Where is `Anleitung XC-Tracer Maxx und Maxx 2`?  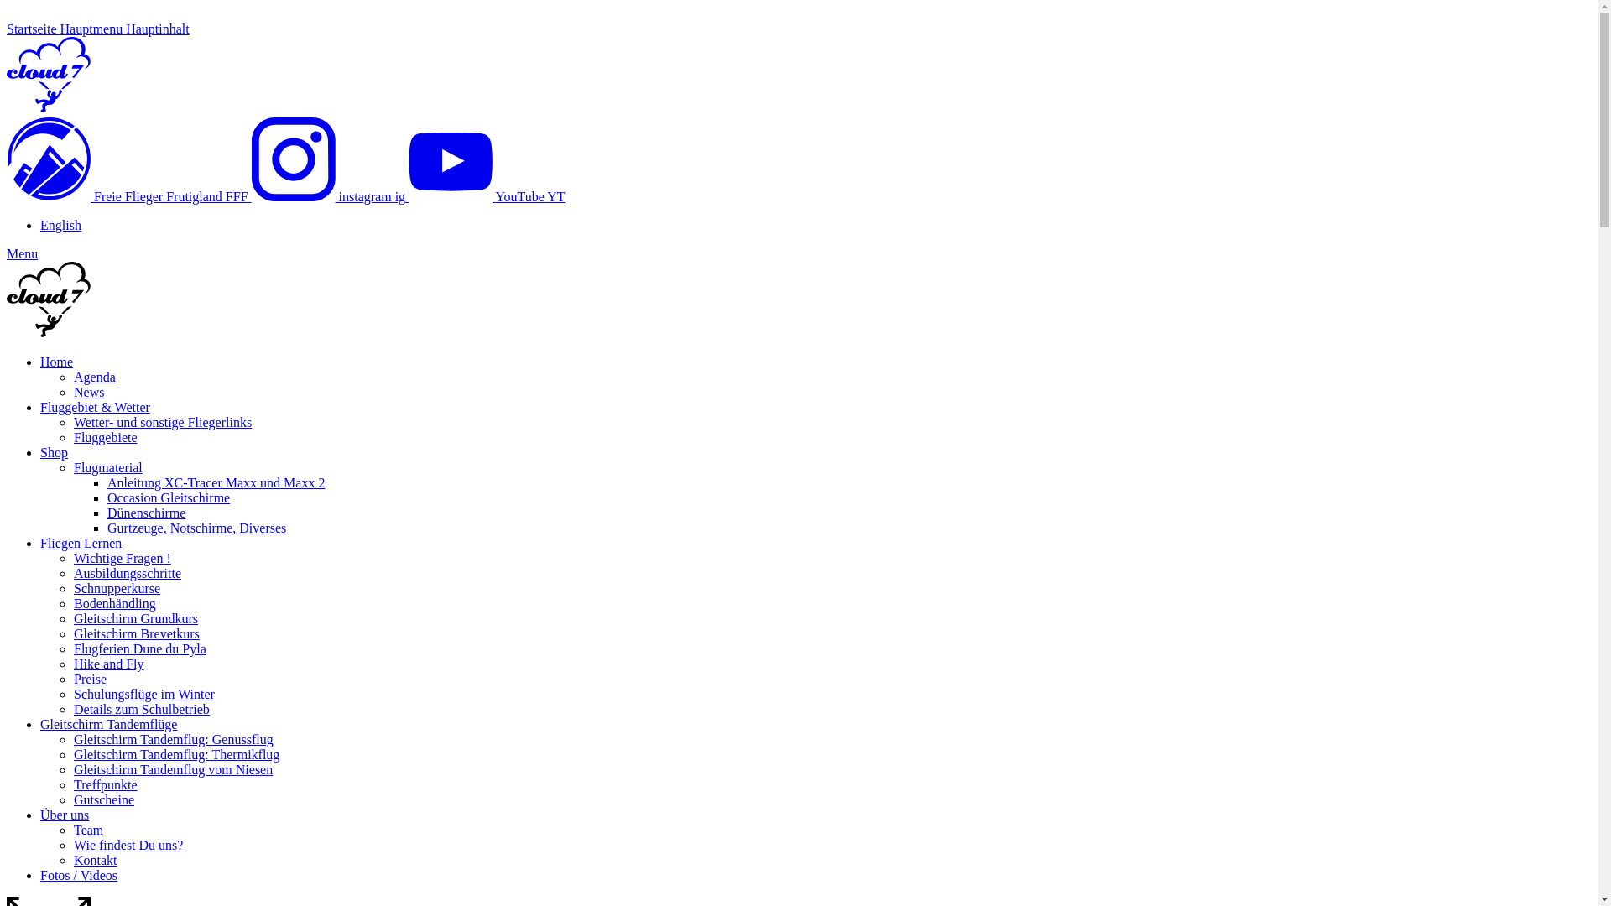 Anleitung XC-Tracer Maxx und Maxx 2 is located at coordinates (216, 483).